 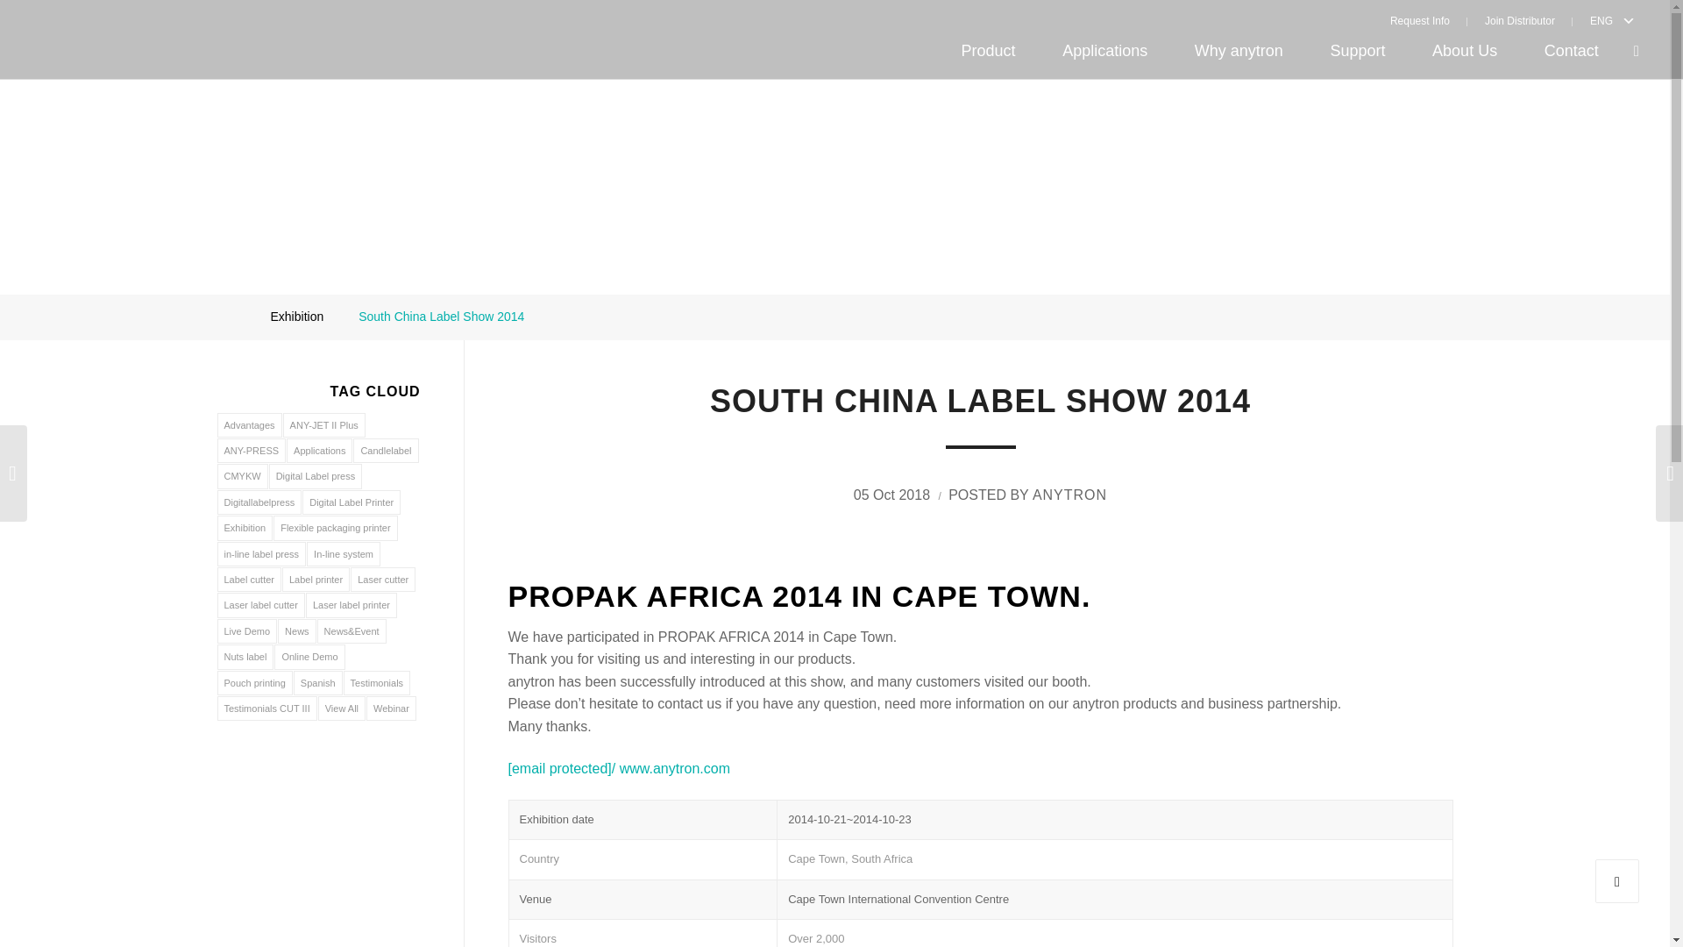 I want to click on Anytron - Digital Print Pro, so click(x=228, y=317).